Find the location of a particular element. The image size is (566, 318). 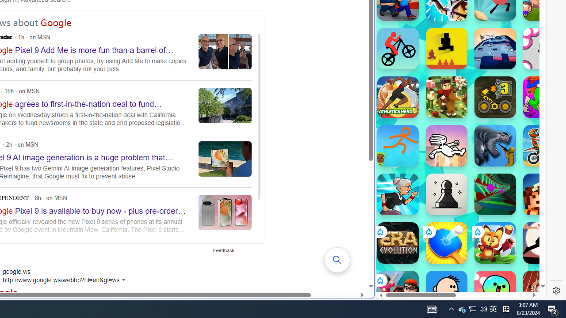

Blumgi Slime is located at coordinates (495, 291).